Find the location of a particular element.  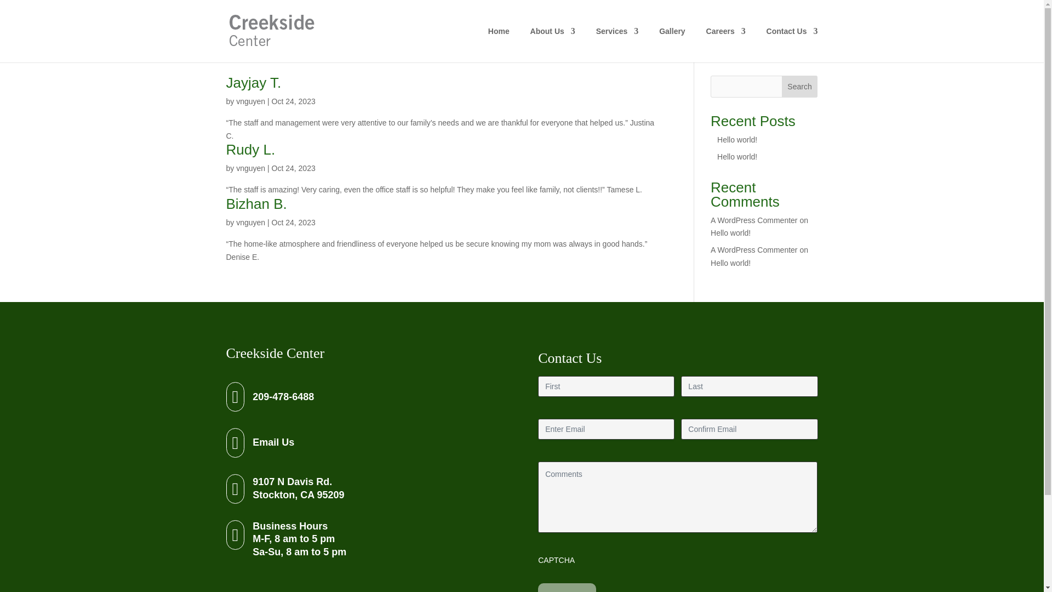

Services is located at coordinates (283, 397).